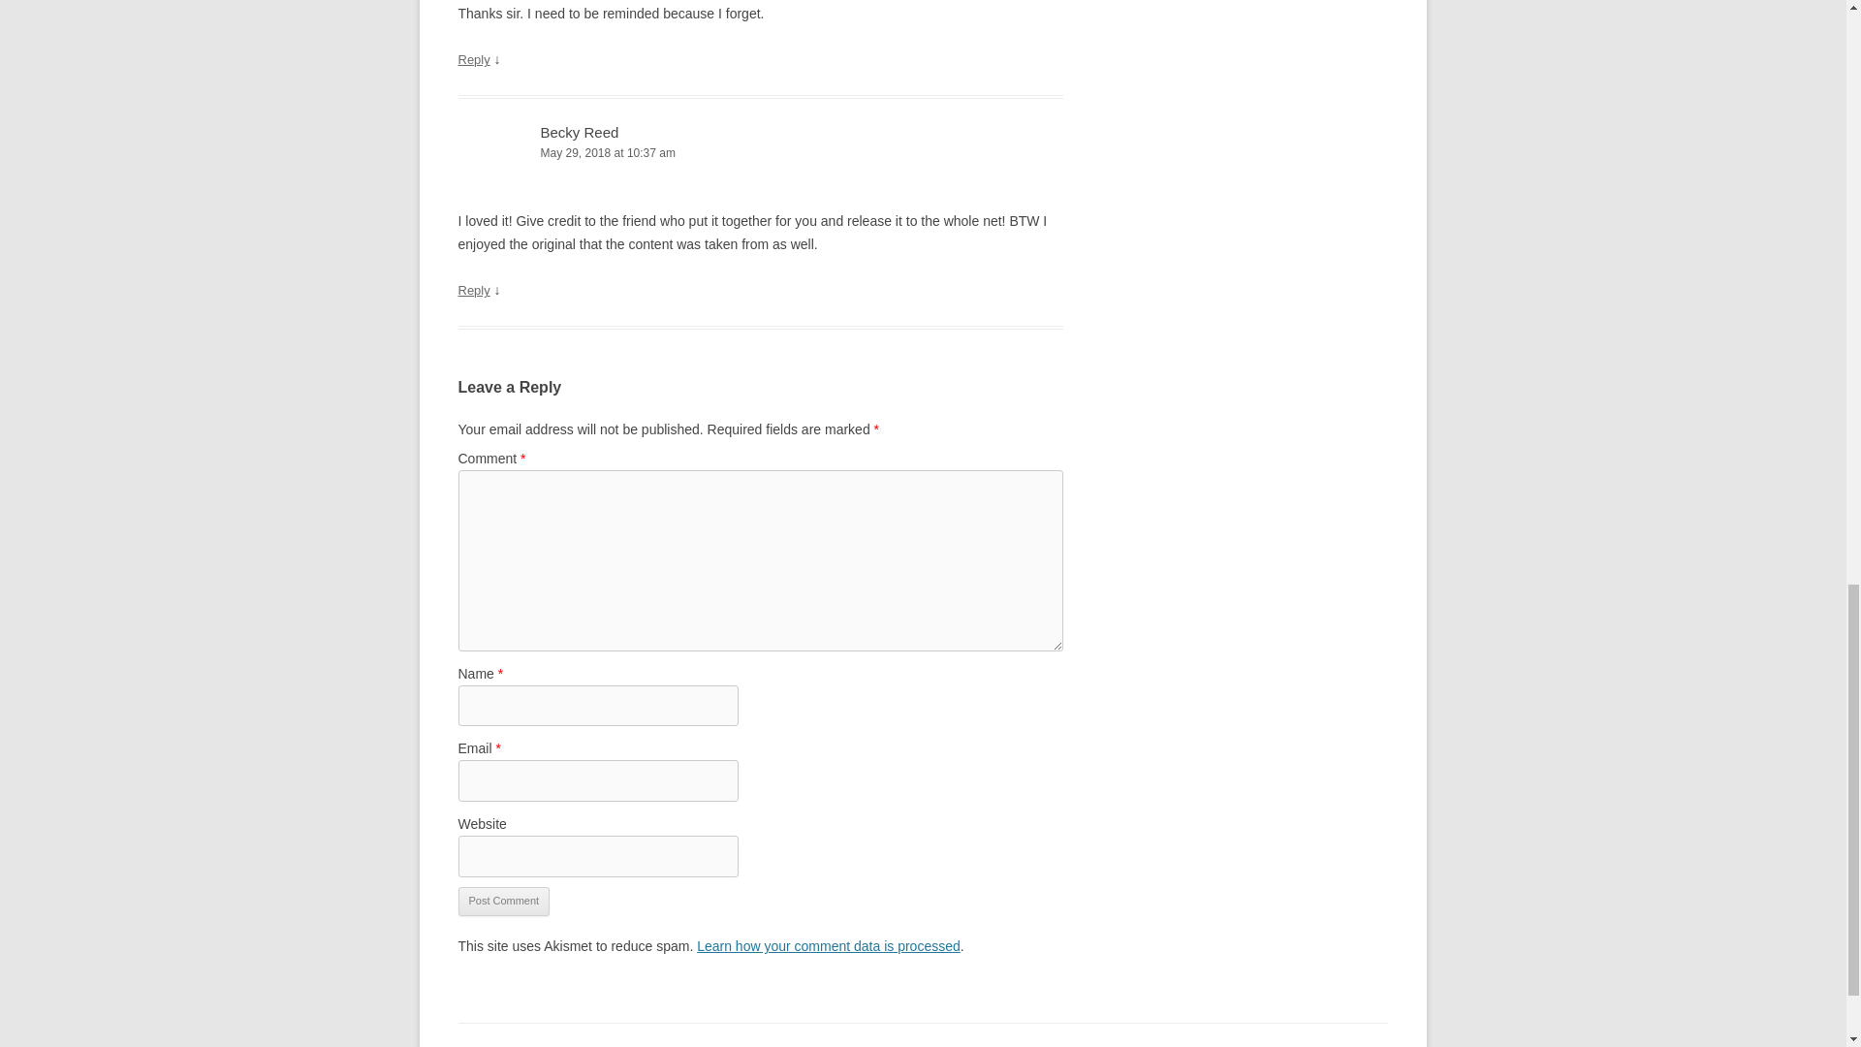 This screenshot has width=1861, height=1047. What do you see at coordinates (503, 902) in the screenshot?
I see `Post Comment` at bounding box center [503, 902].